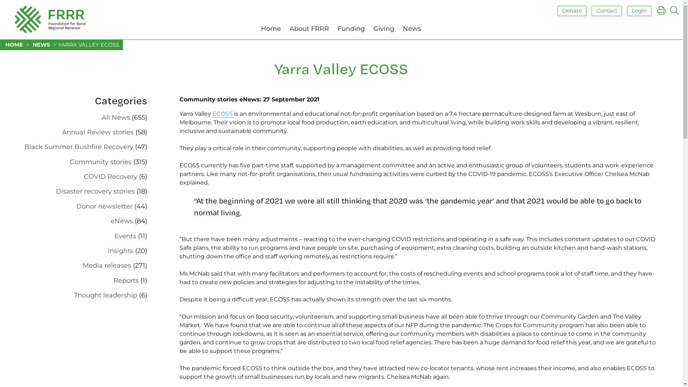  Describe the element at coordinates (271, 30) in the screenshot. I see `Home` at that location.